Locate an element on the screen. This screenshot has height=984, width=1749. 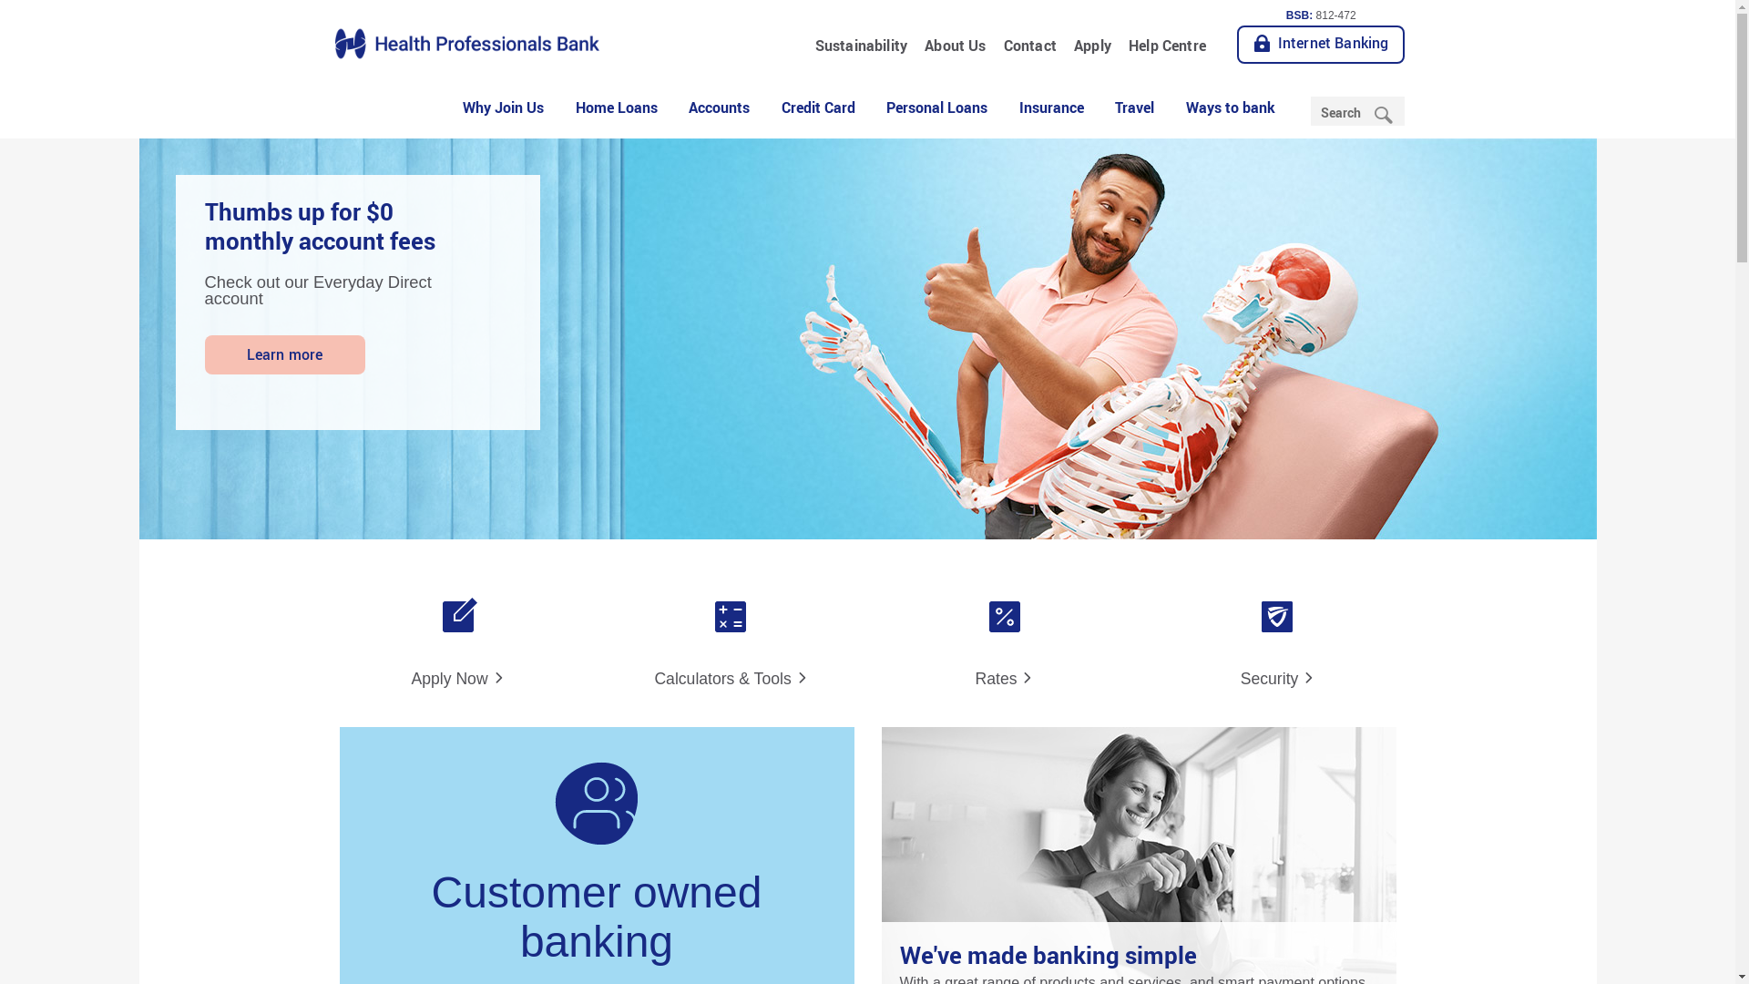
Accounts is located at coordinates (720, 109).